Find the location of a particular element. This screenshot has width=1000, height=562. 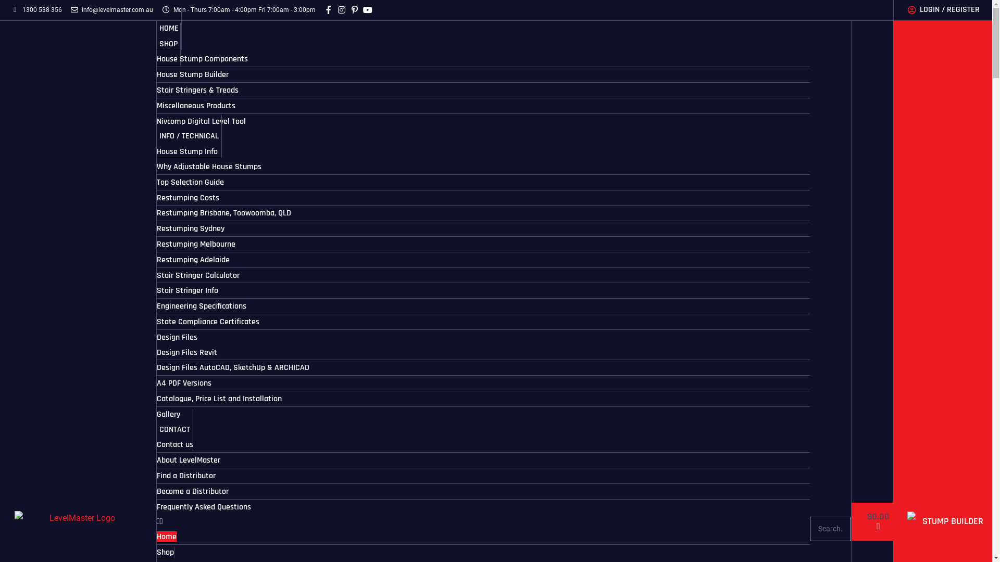

CONTACT is located at coordinates (175, 430).